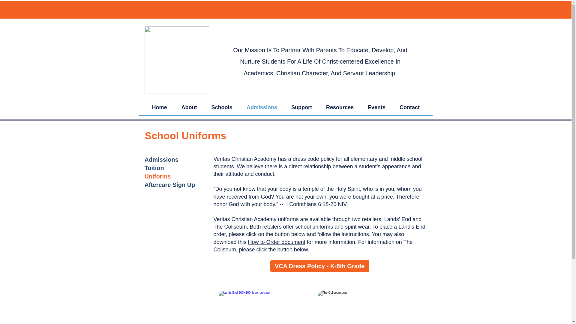  I want to click on How to Order document, so click(277, 242).